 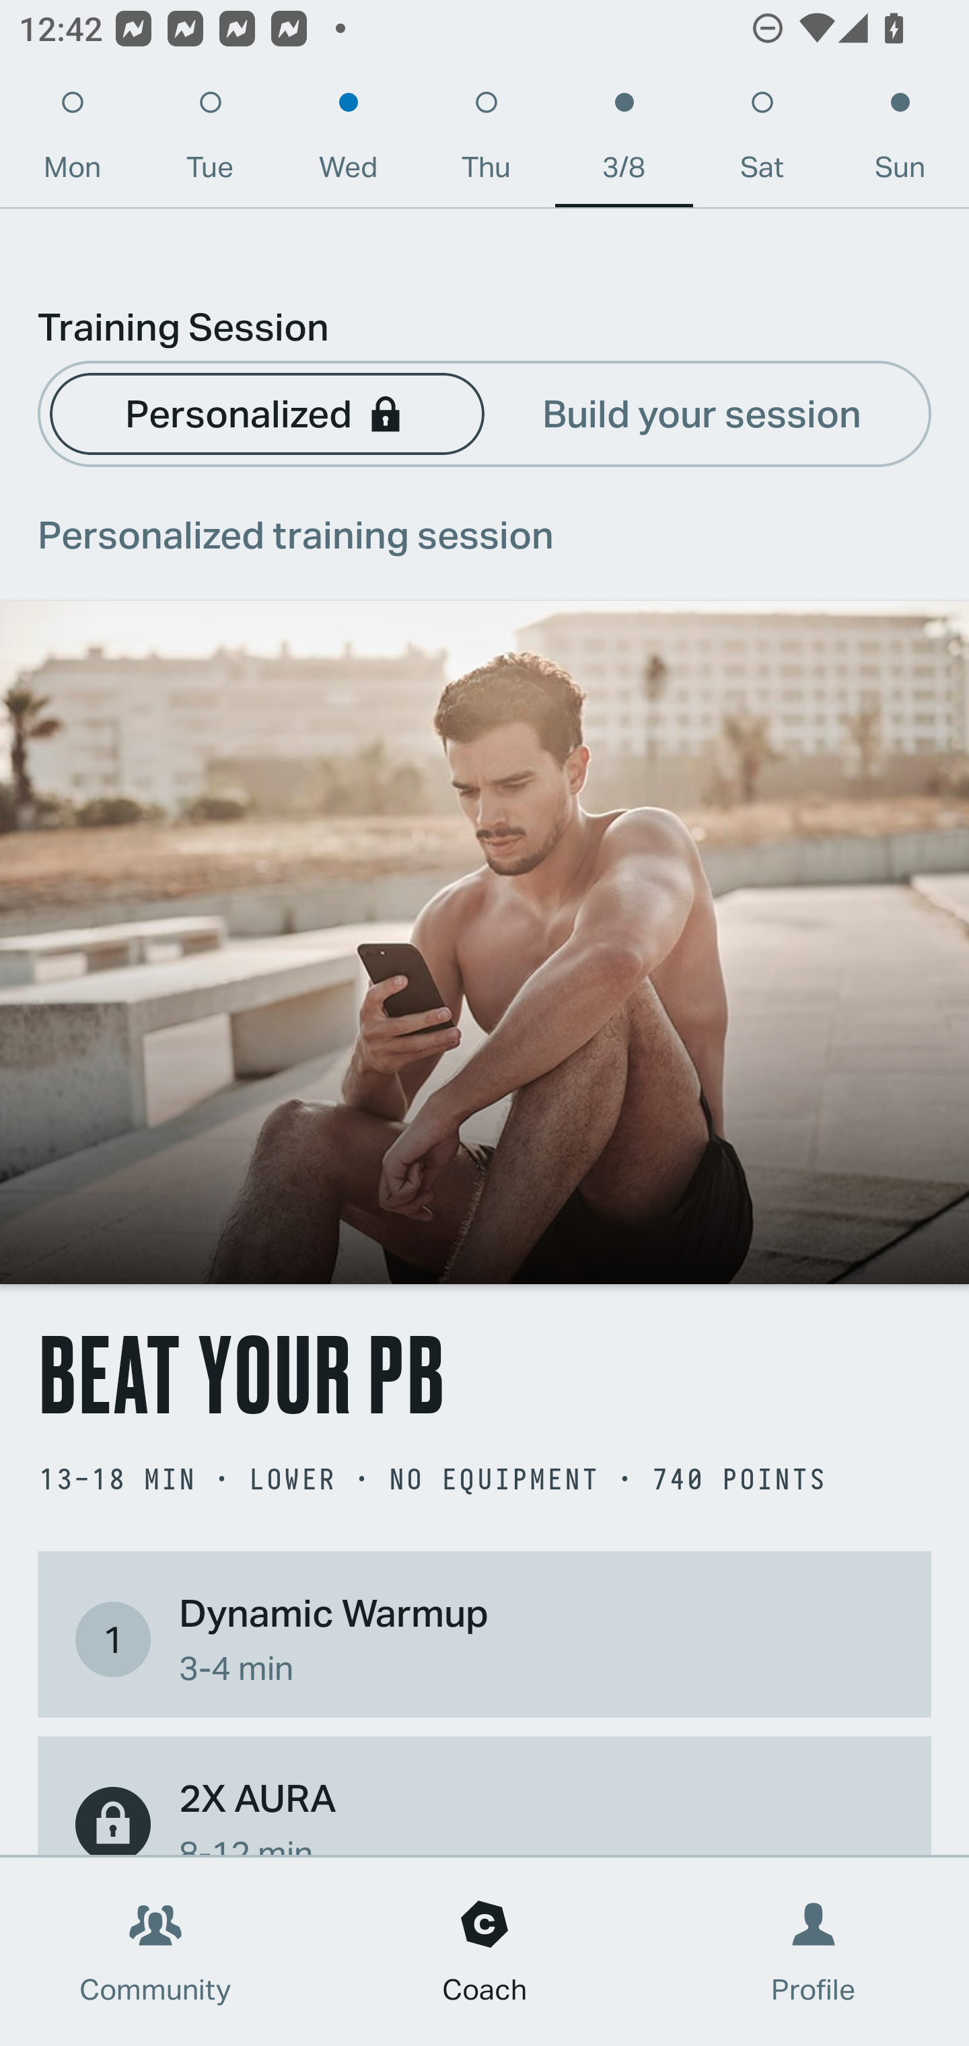 What do you see at coordinates (155, 1952) in the screenshot?
I see `Community` at bounding box center [155, 1952].